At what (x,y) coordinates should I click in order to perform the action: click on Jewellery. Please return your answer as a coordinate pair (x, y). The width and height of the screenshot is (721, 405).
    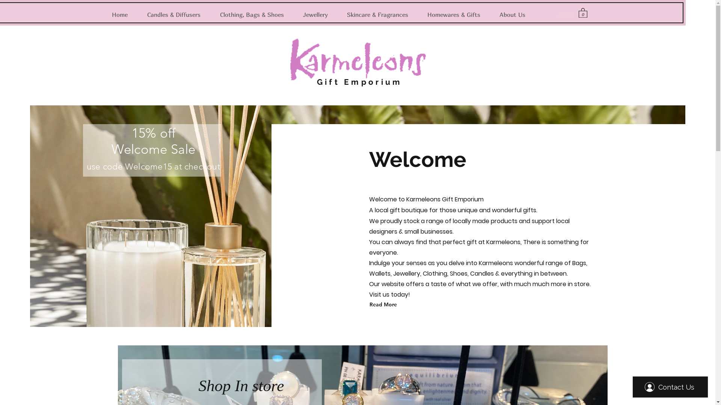
    Looking at the image, I should click on (319, 15).